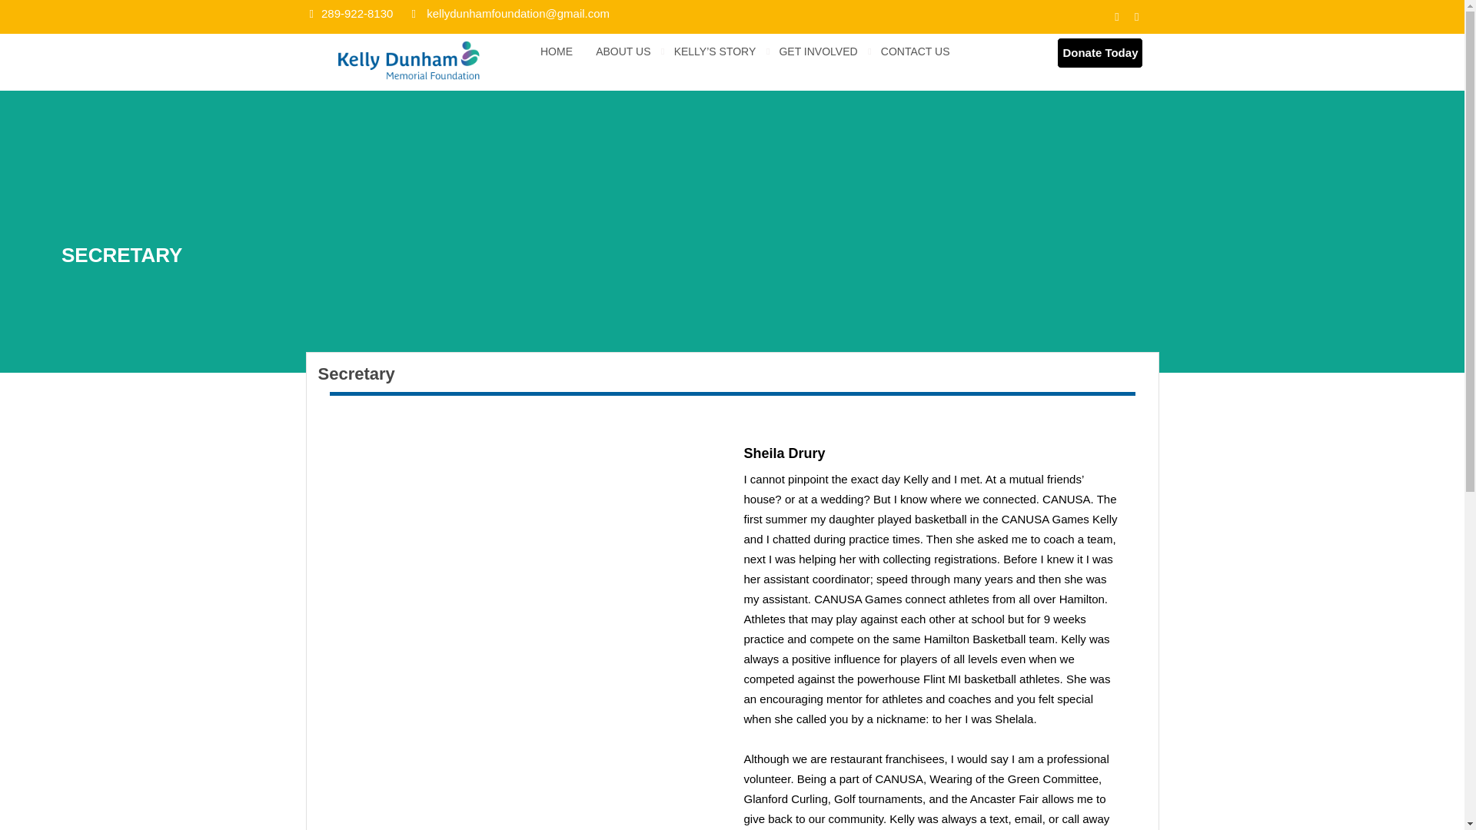 The image size is (1476, 830). Describe the element at coordinates (623, 51) in the screenshot. I see `ABOUT US` at that location.